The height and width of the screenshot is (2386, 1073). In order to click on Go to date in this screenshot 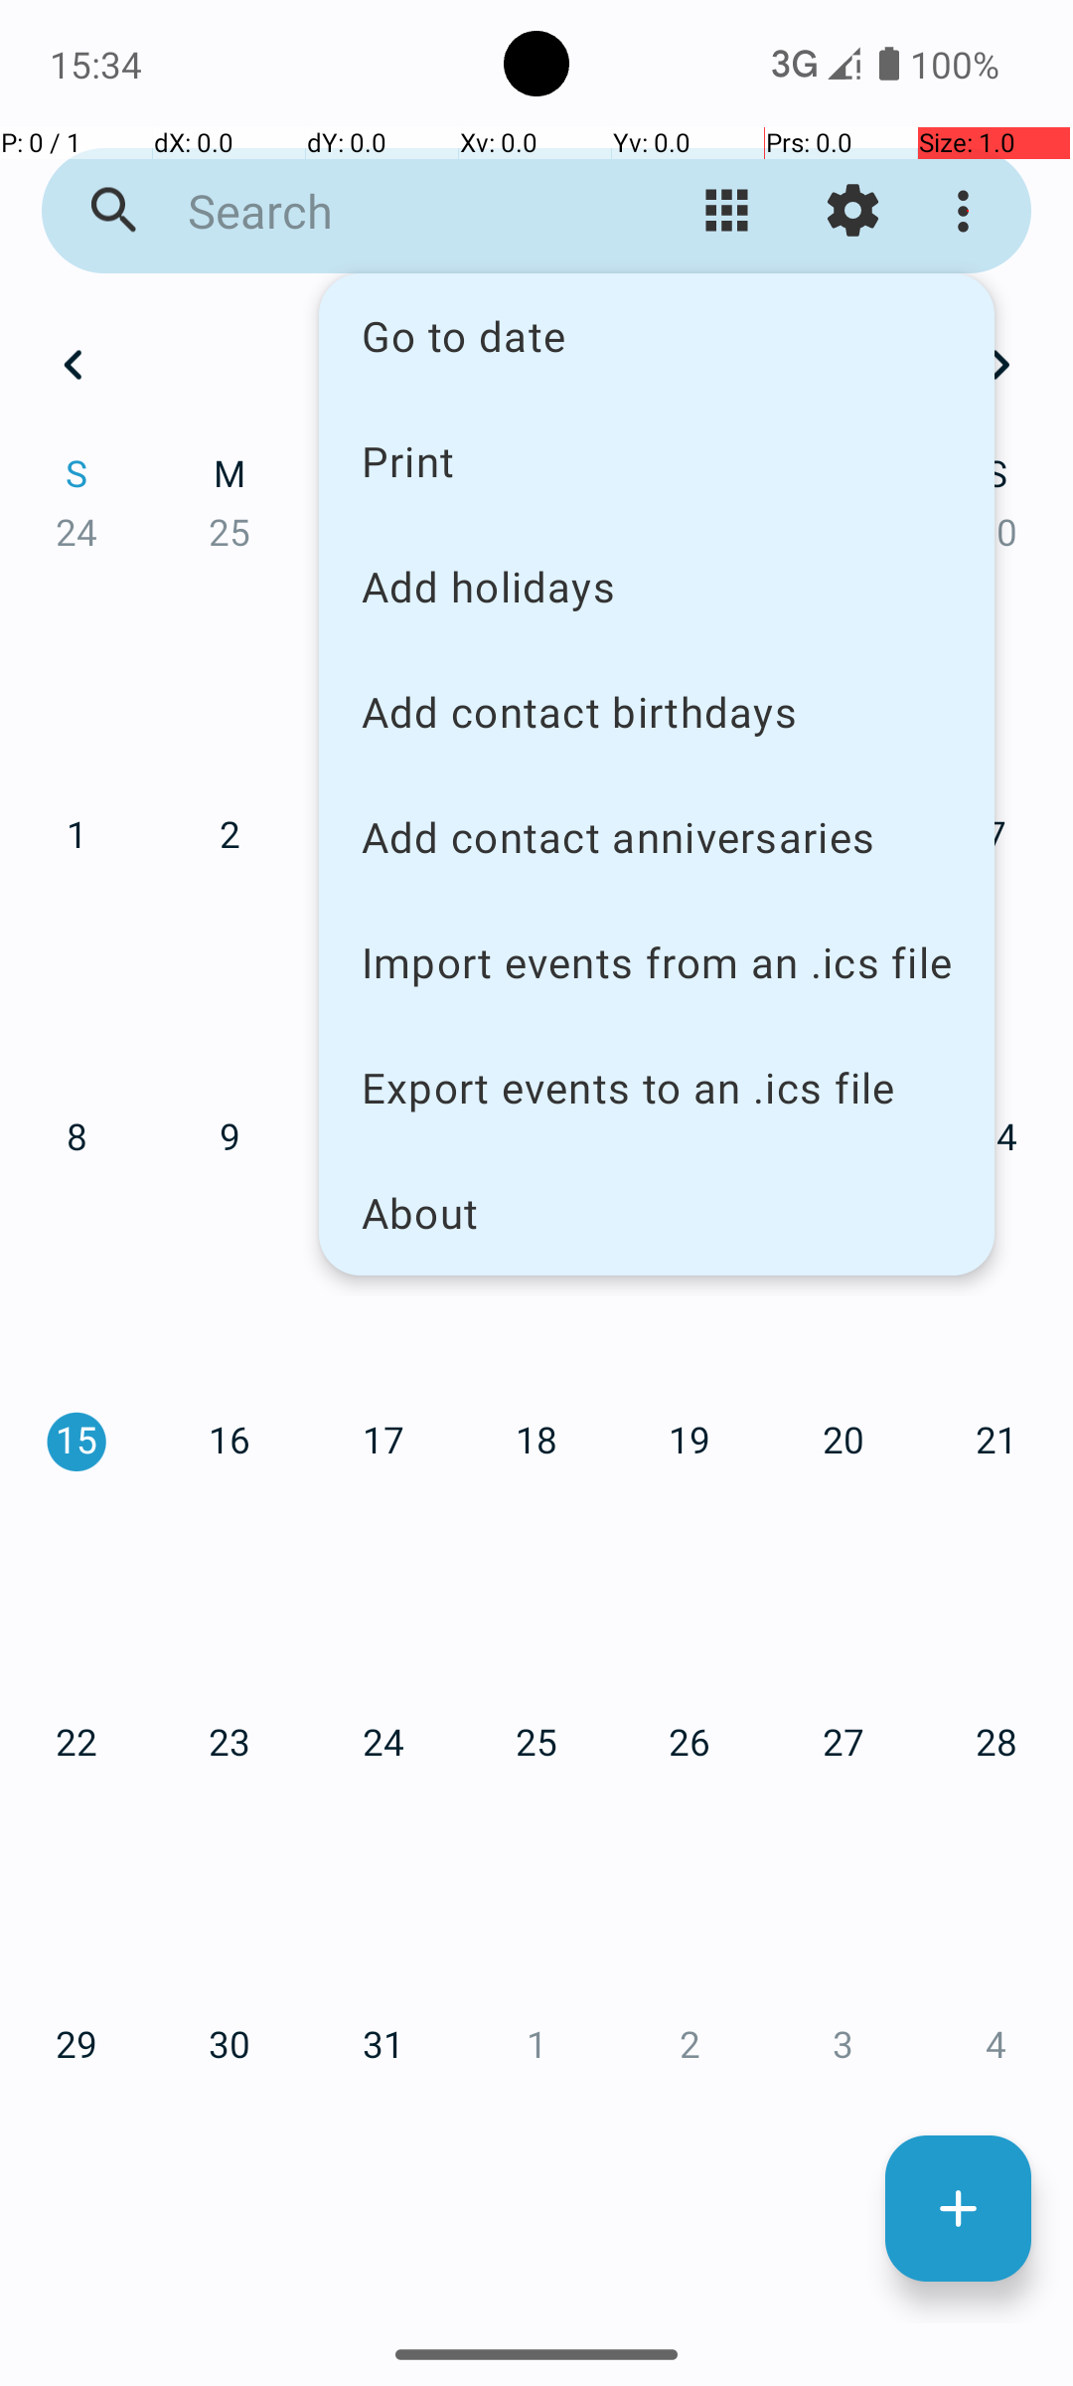, I will do `click(657, 336)`.